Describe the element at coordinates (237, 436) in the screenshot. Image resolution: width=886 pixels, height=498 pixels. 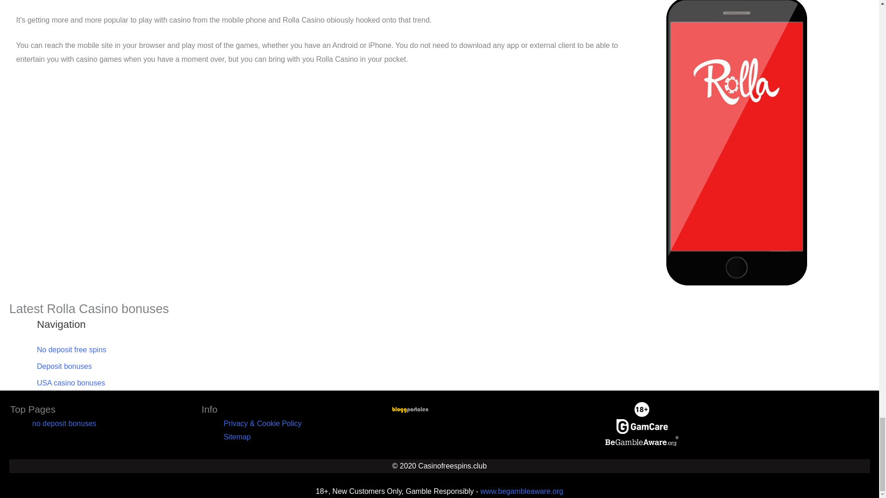
I see `Sitemap` at that location.